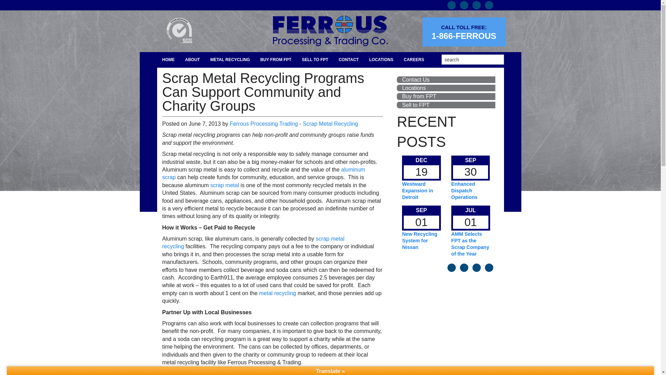 The height and width of the screenshot is (375, 666). What do you see at coordinates (416, 105) in the screenshot?
I see `Selling Scrap Metal at Scrap Metal Yards` at bounding box center [416, 105].